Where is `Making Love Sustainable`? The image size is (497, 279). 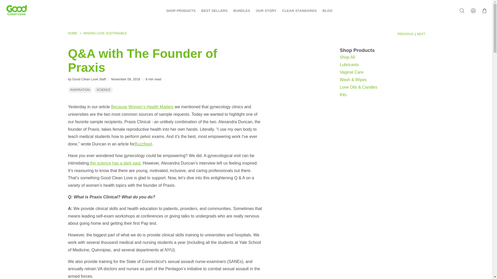
Making Love Sustainable is located at coordinates (105, 33).